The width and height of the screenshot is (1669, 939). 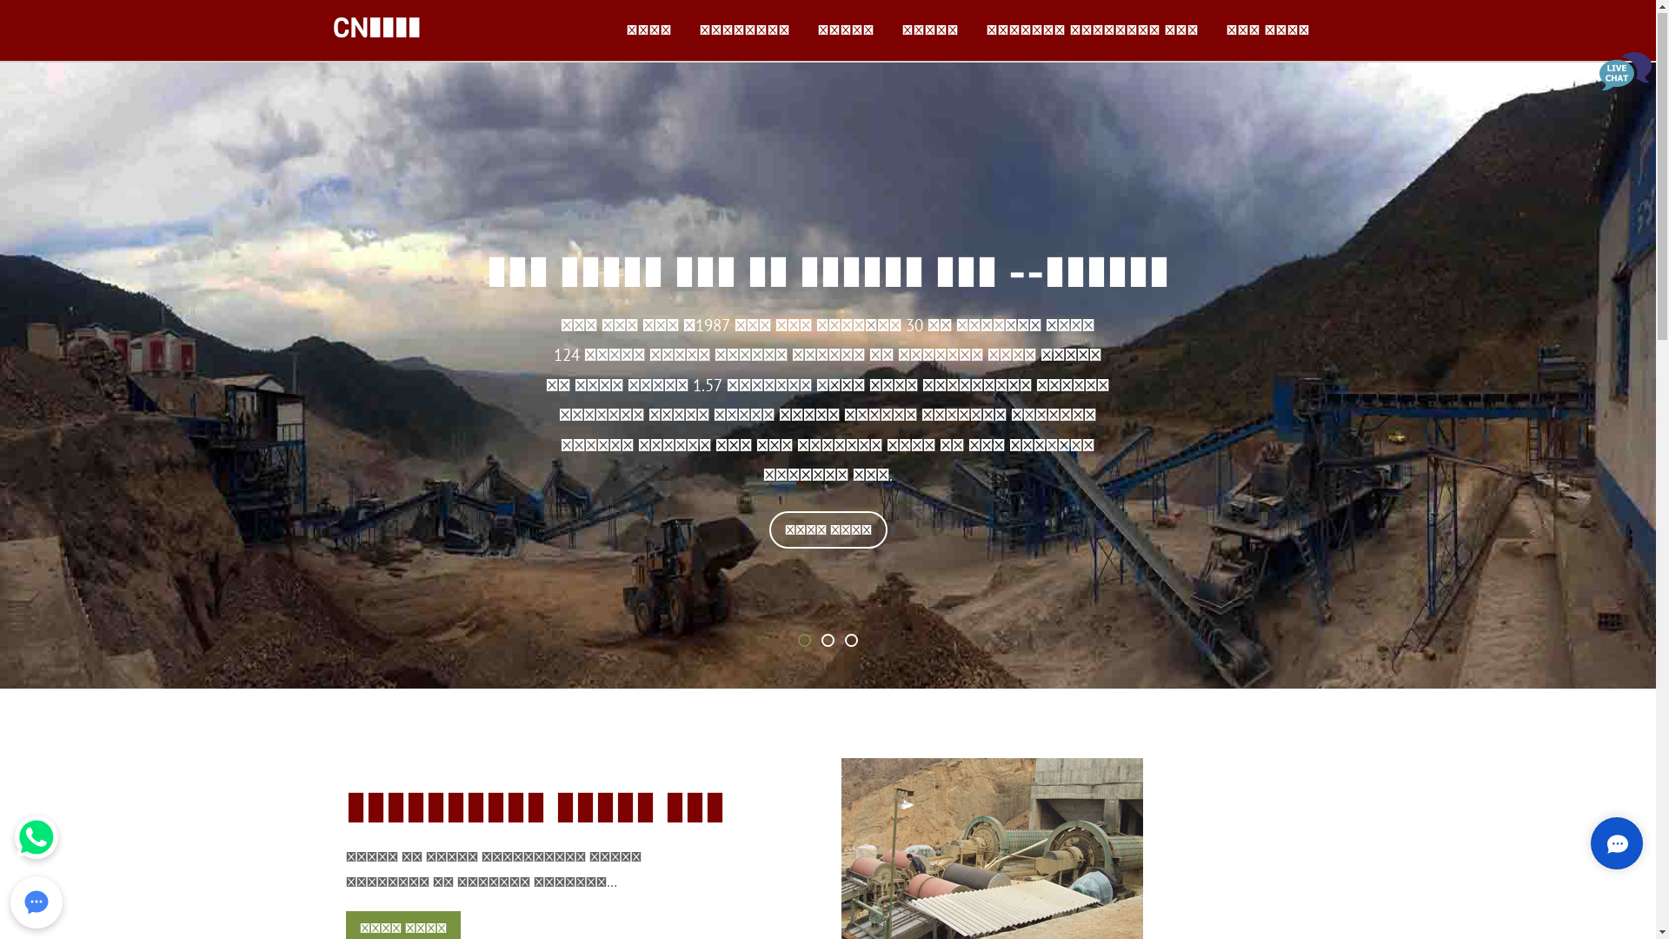 I want to click on 3, so click(x=852, y=642).